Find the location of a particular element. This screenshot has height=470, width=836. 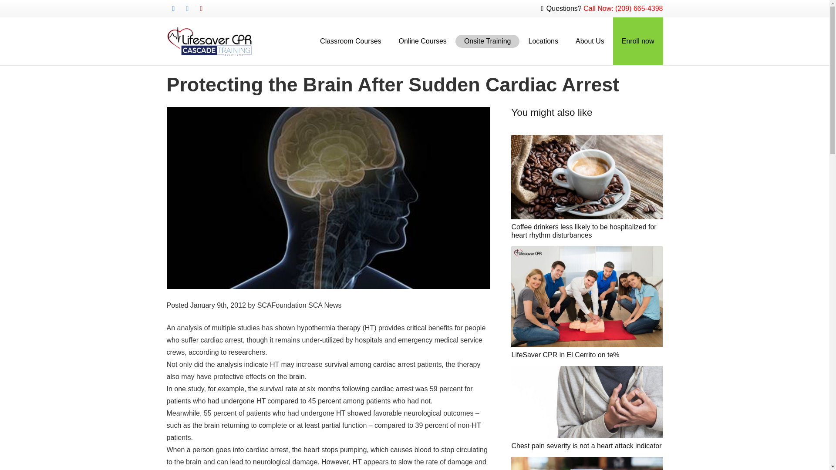

Yelp is located at coordinates (201, 9).